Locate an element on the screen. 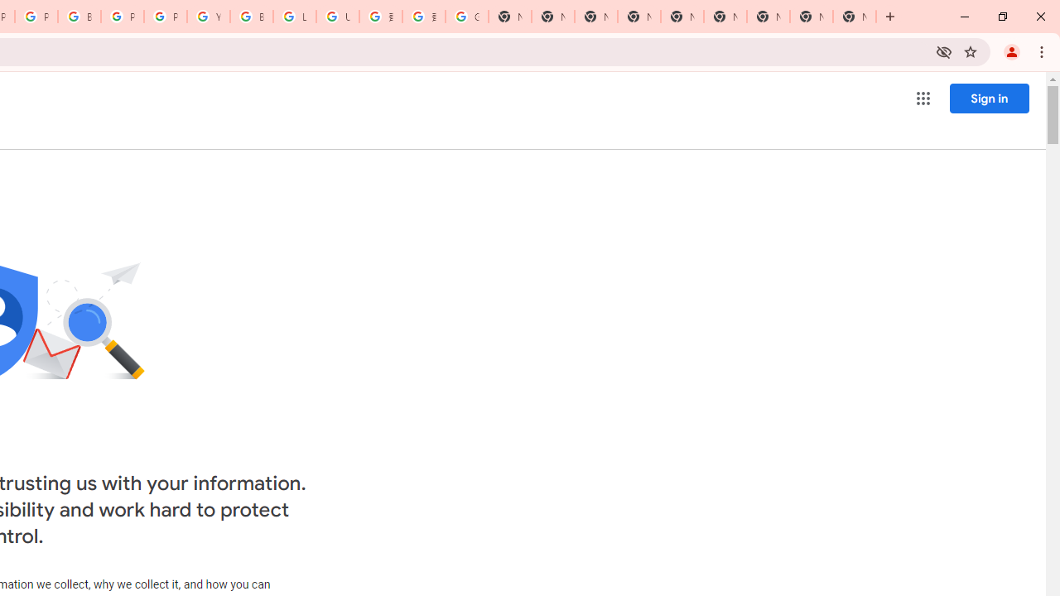 The image size is (1060, 596). YouTube is located at coordinates (209, 17).